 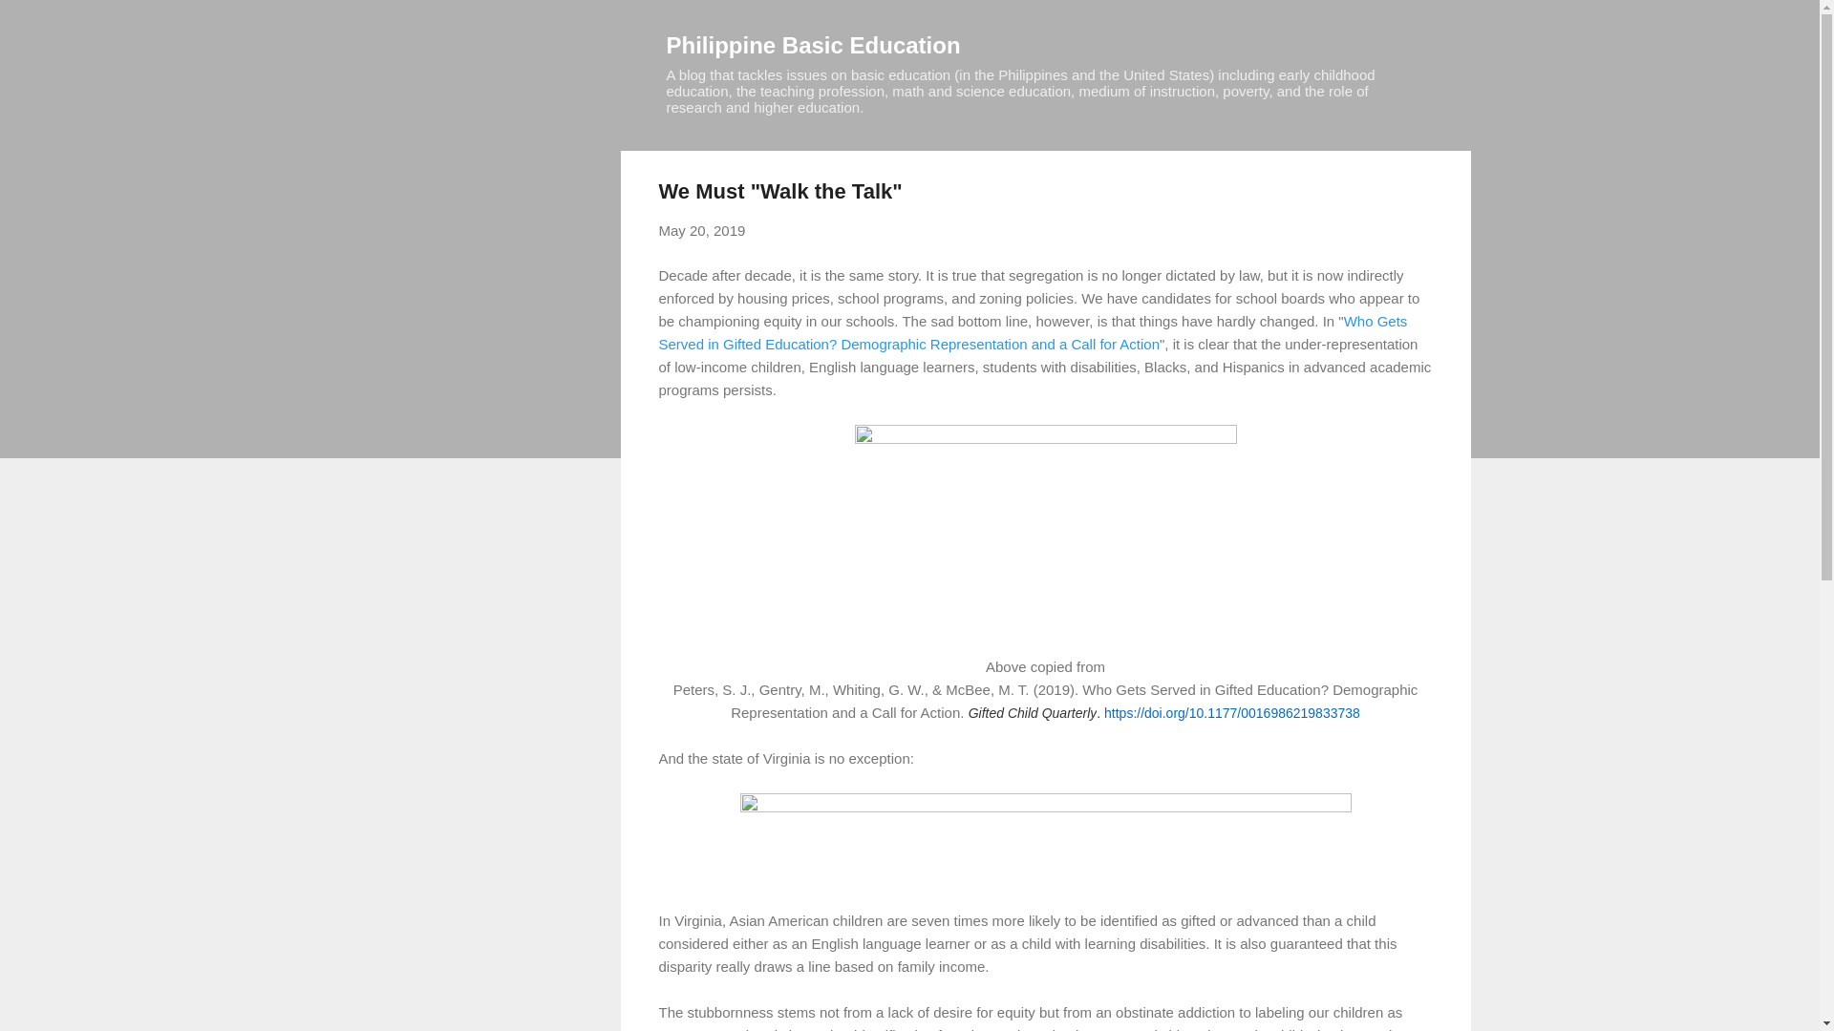 What do you see at coordinates (814, 44) in the screenshot?
I see `Philippine Basic Education` at bounding box center [814, 44].